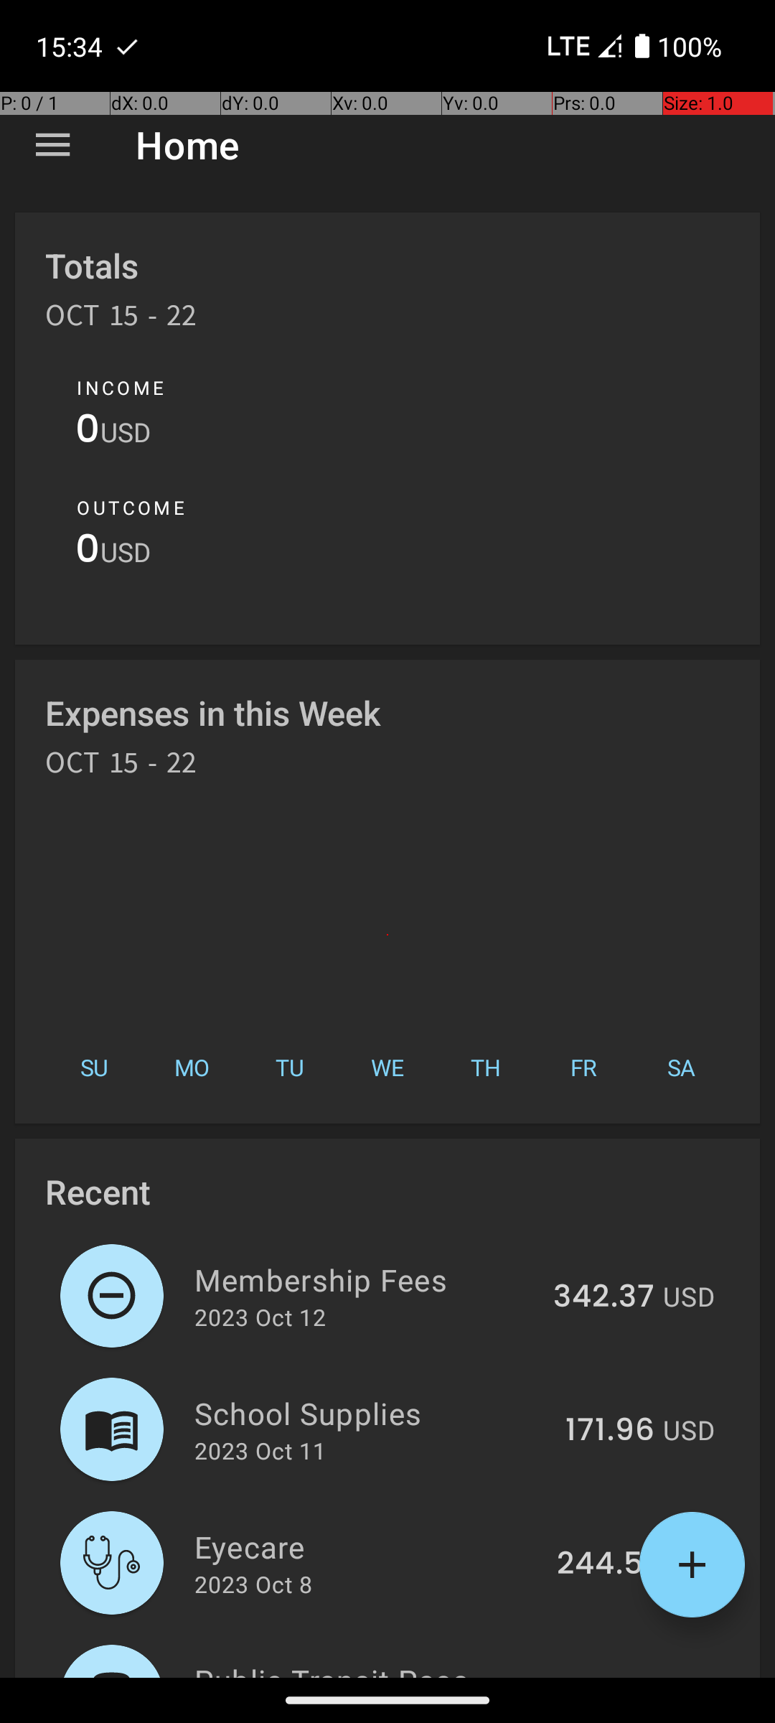  I want to click on 411.22, so click(611, 1676).